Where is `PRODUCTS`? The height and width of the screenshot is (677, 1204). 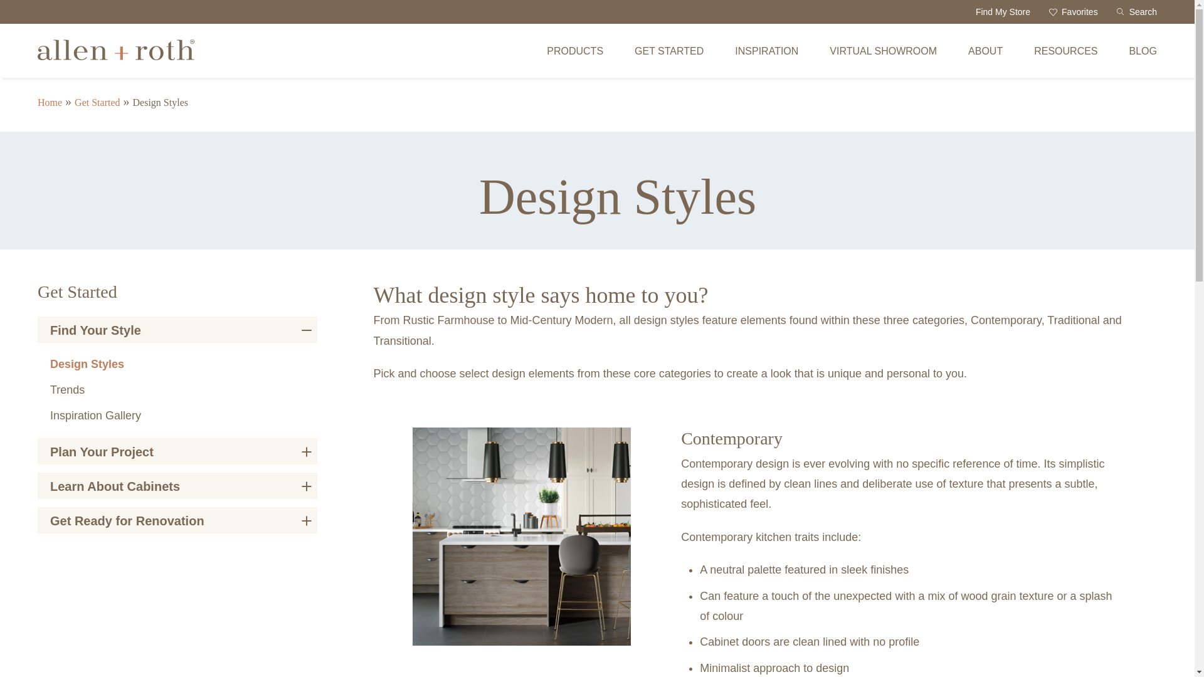
PRODUCTS is located at coordinates (574, 51).